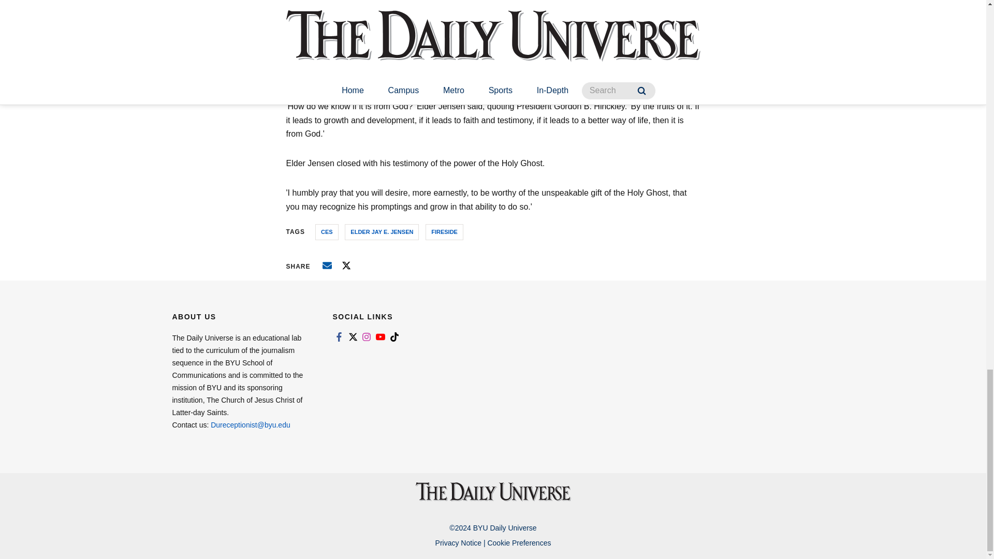  What do you see at coordinates (367, 336) in the screenshot?
I see `Link to instagram` at bounding box center [367, 336].